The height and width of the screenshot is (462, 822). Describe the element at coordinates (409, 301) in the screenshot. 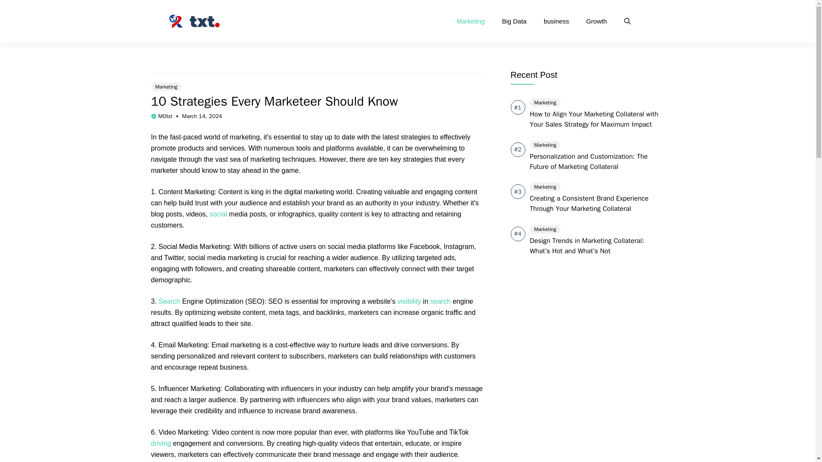

I see `Posts tagged with Visibility` at that location.